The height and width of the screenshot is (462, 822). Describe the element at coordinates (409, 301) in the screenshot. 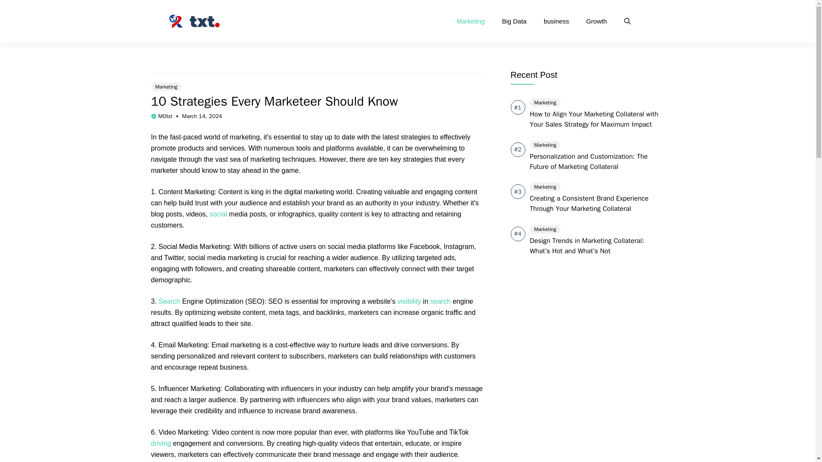

I see `Posts tagged with Visibility` at that location.